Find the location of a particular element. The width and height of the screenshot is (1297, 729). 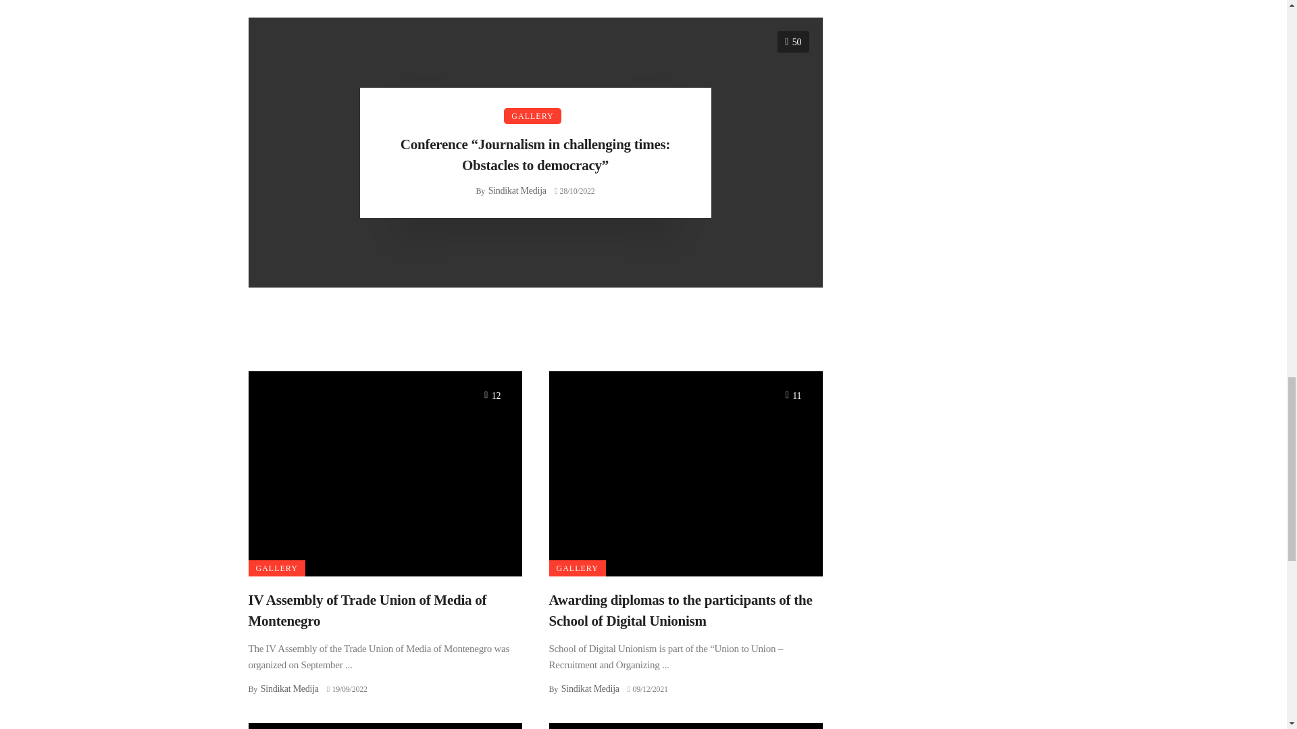

September 19, 2022 at 2:08 pm is located at coordinates (347, 689).